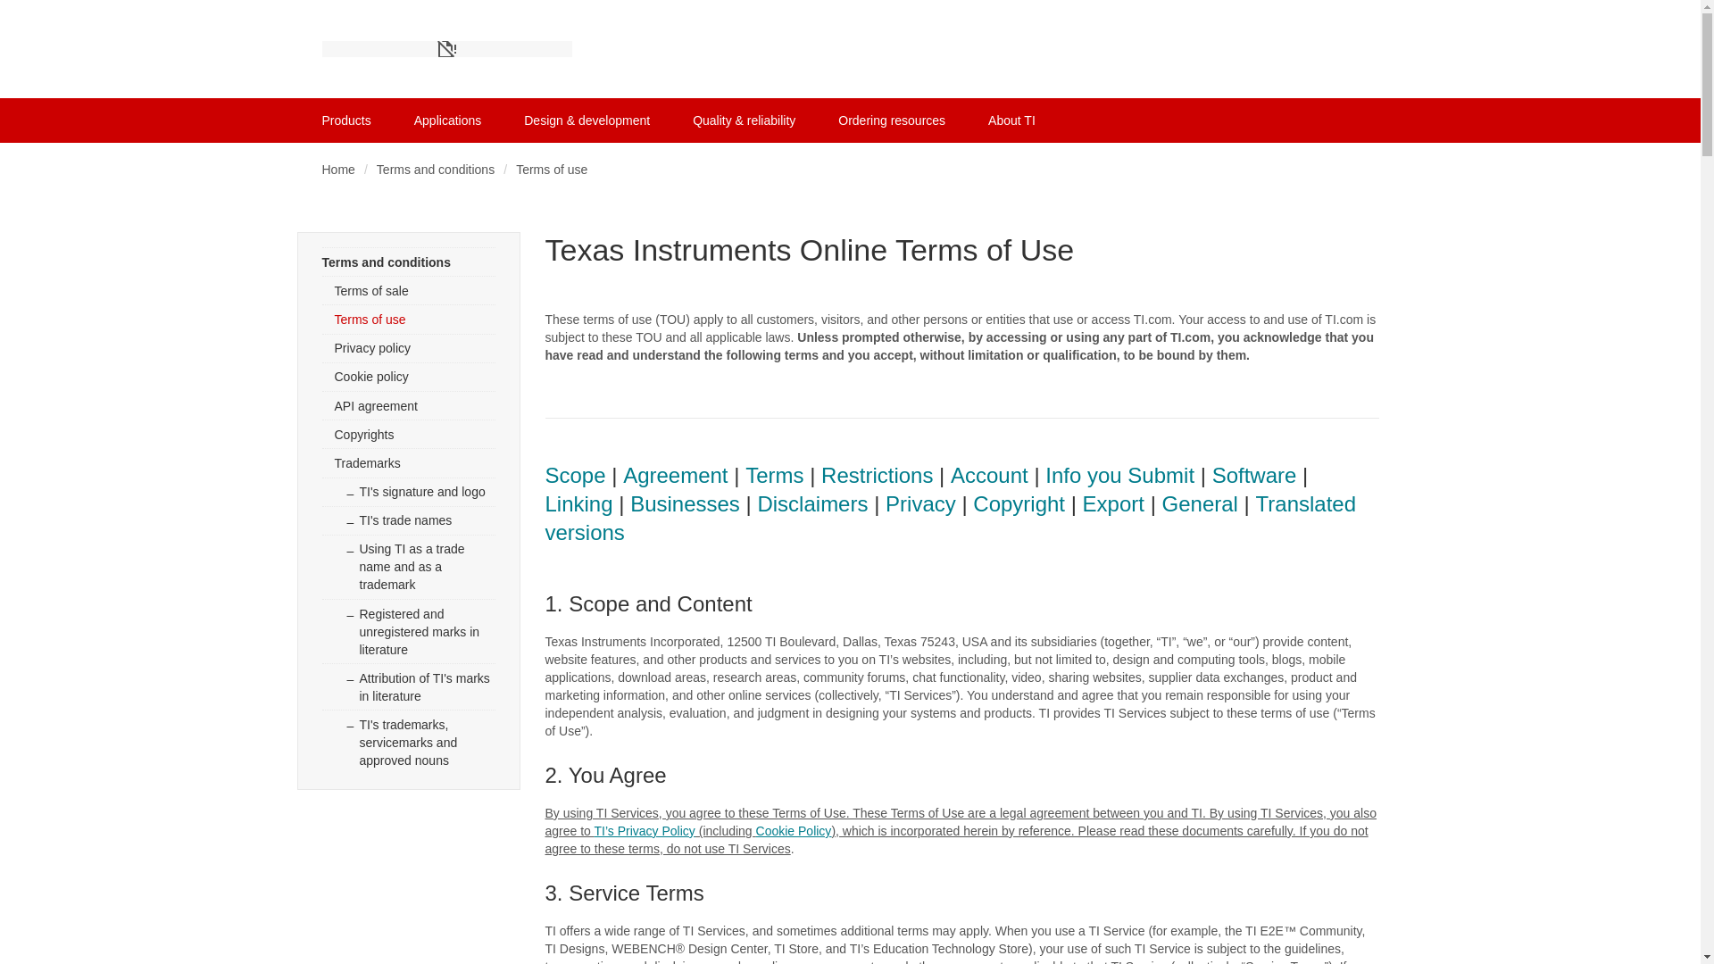 The image size is (1714, 964). I want to click on Agreement, so click(675, 475).